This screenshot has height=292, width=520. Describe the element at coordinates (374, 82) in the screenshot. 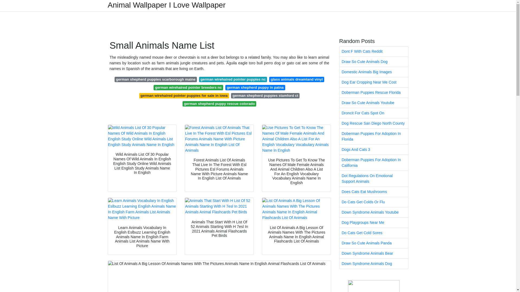

I see `Dog Ear Cropping Near Me Cost` at that location.